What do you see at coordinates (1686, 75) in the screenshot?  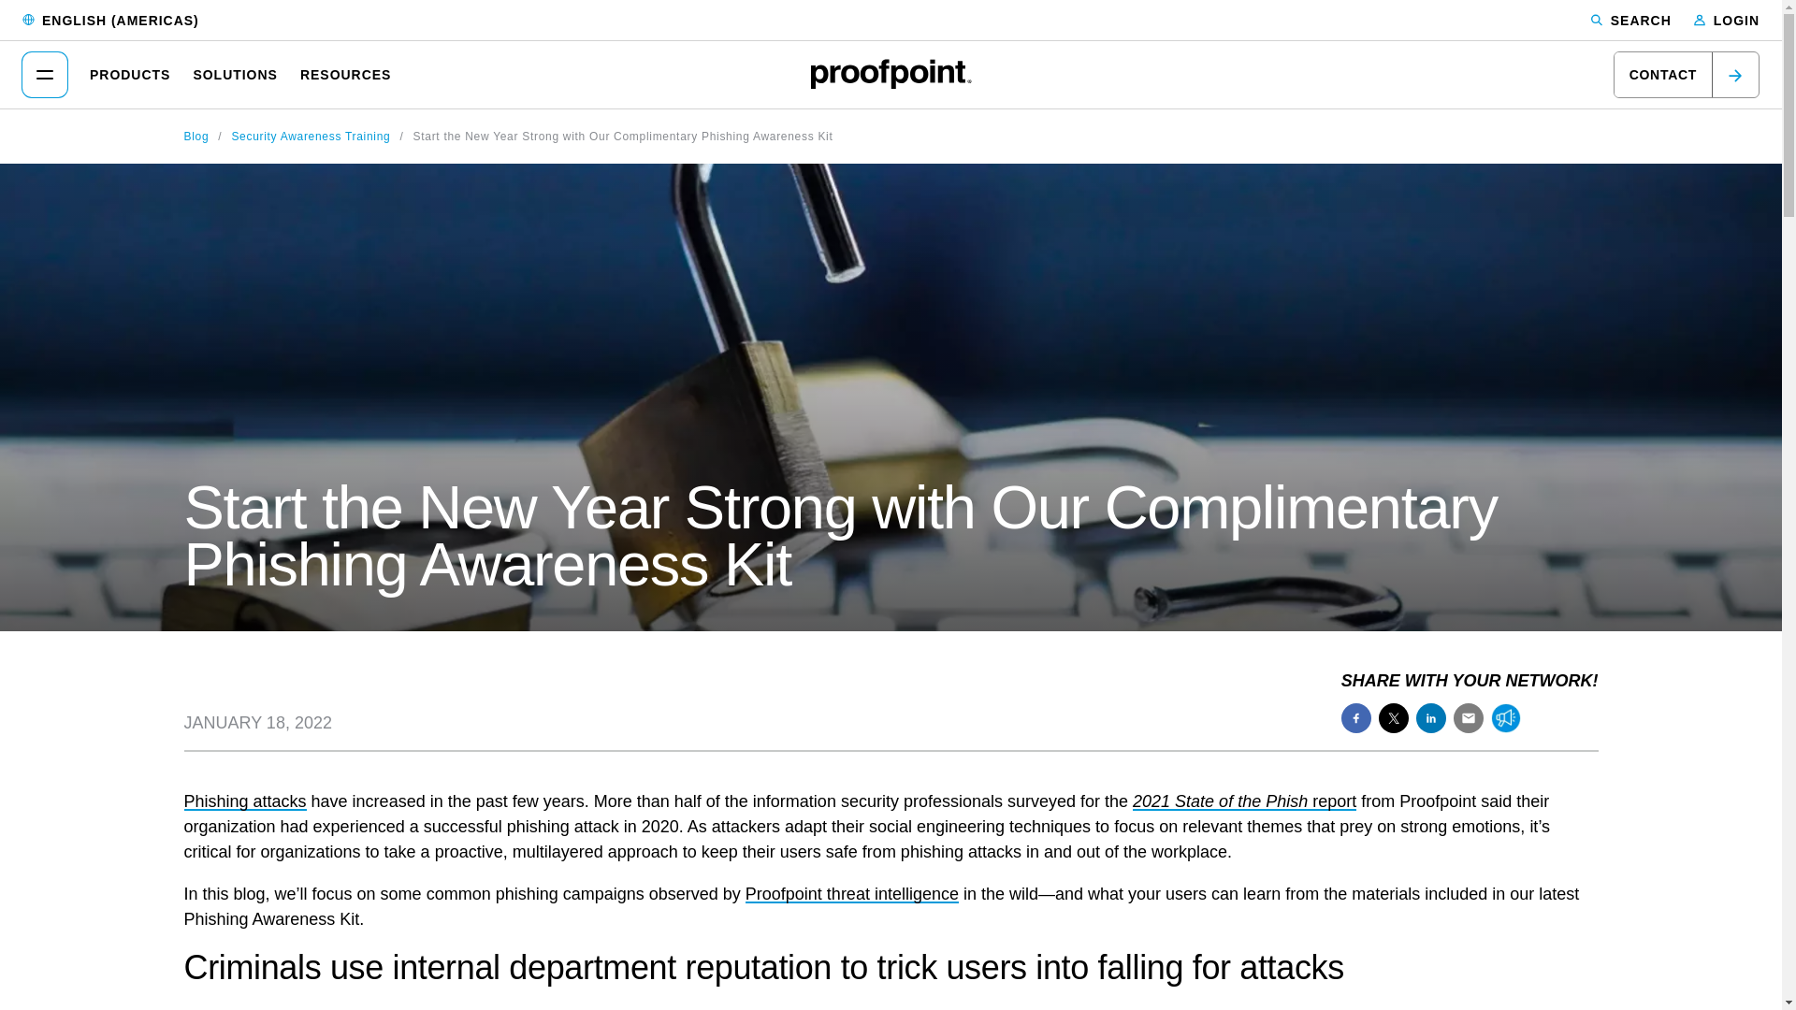 I see `CONTACT` at bounding box center [1686, 75].